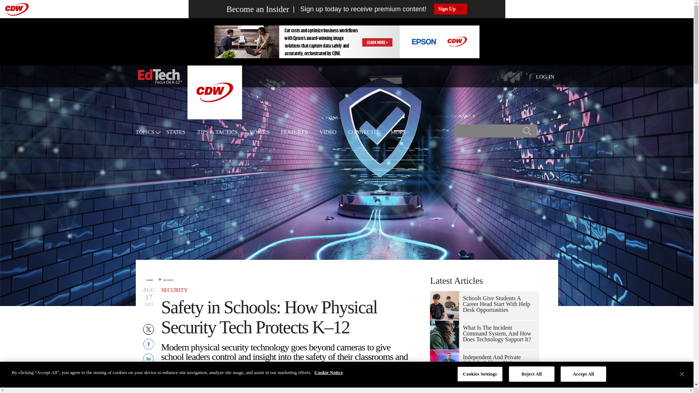 The height and width of the screenshot is (393, 699). Describe the element at coordinates (346, 41) in the screenshot. I see `advertisement` at that location.